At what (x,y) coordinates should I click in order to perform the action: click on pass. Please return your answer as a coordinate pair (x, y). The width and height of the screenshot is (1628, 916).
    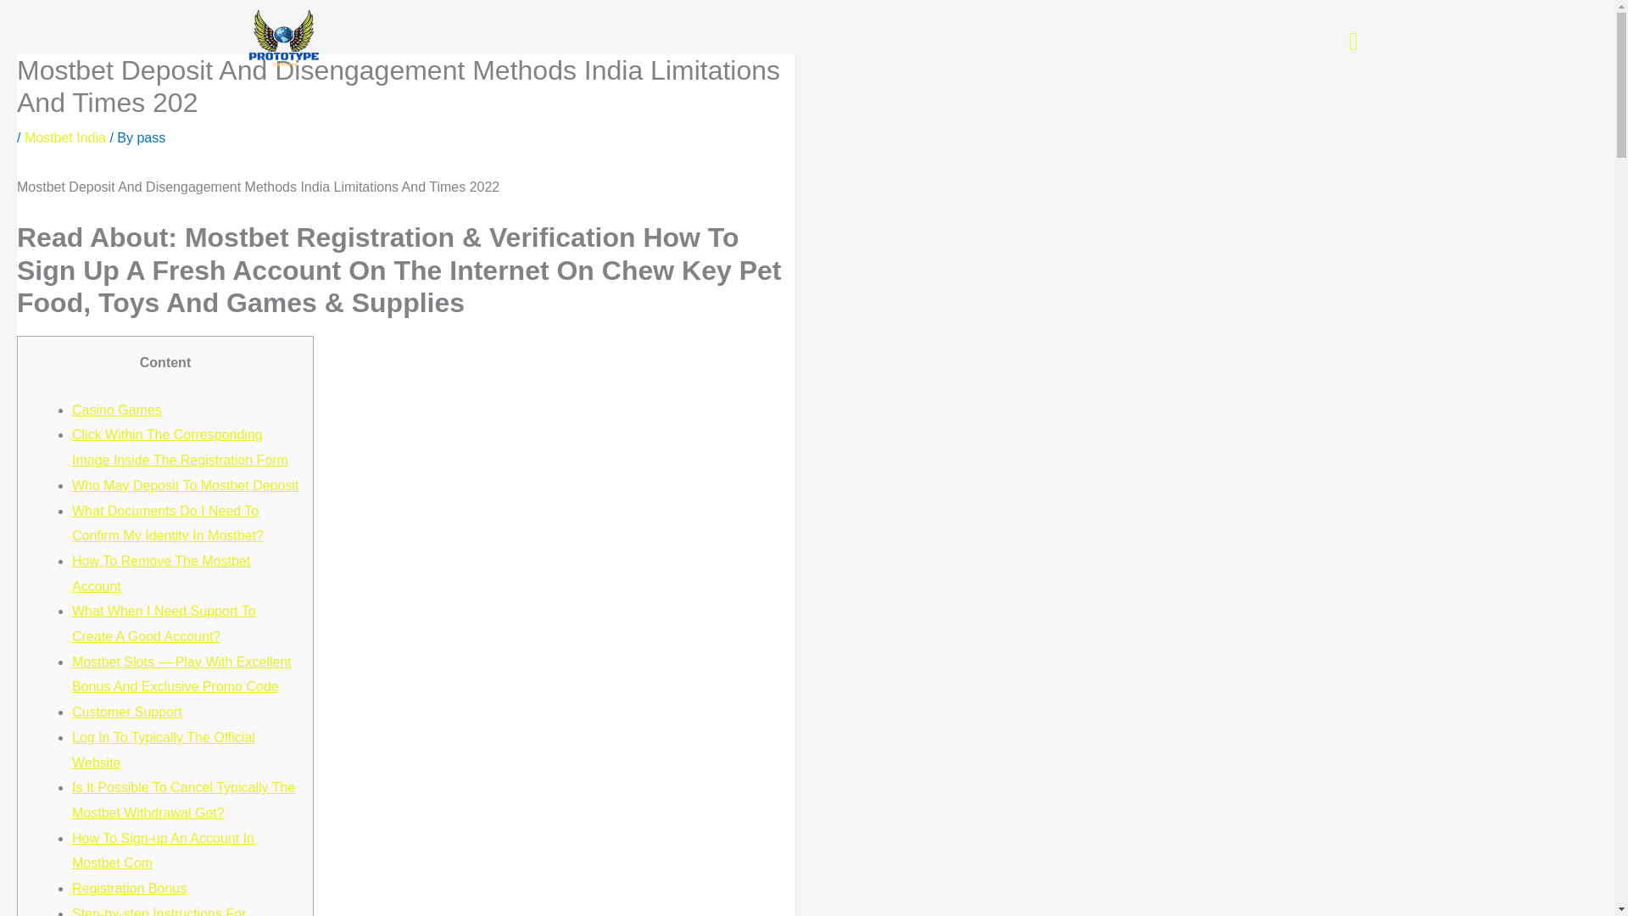
    Looking at the image, I should click on (151, 137).